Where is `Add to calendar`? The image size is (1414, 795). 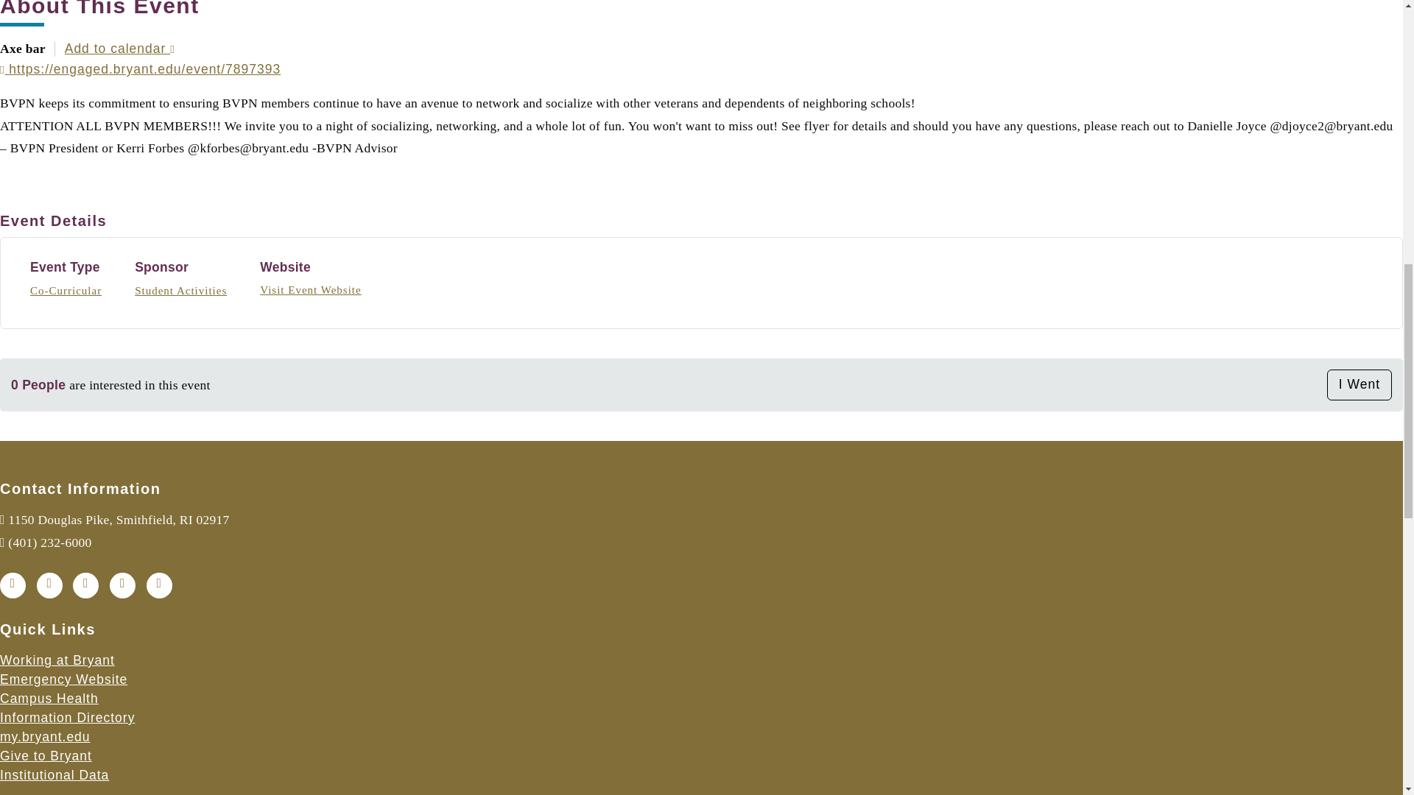
Add to calendar is located at coordinates (120, 49).